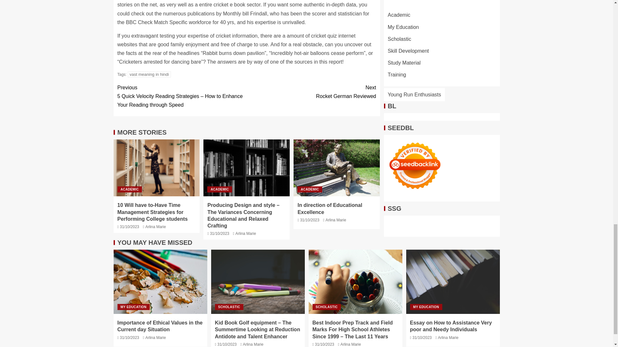 The height and width of the screenshot is (347, 618). I want to click on In direction of Educational Excellence, so click(337, 168).